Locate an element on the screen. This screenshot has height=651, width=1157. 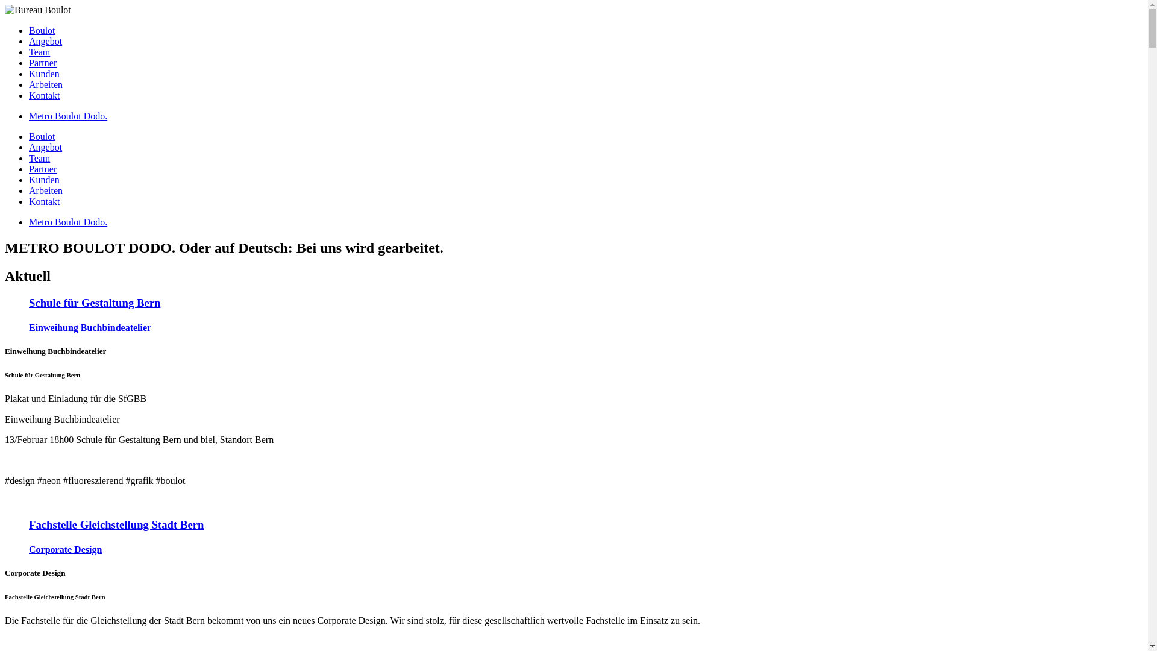
Arbeiten is located at coordinates (46, 84).